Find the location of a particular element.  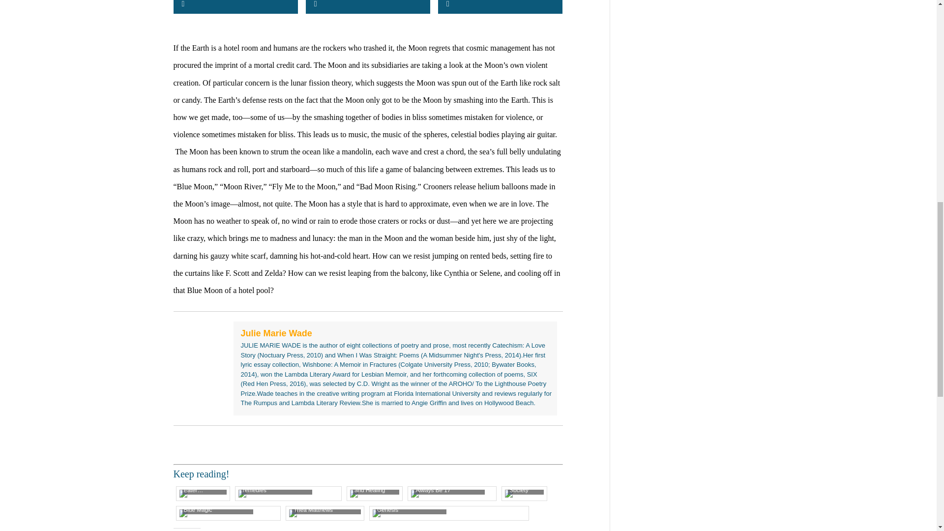

remedies is located at coordinates (288, 493).